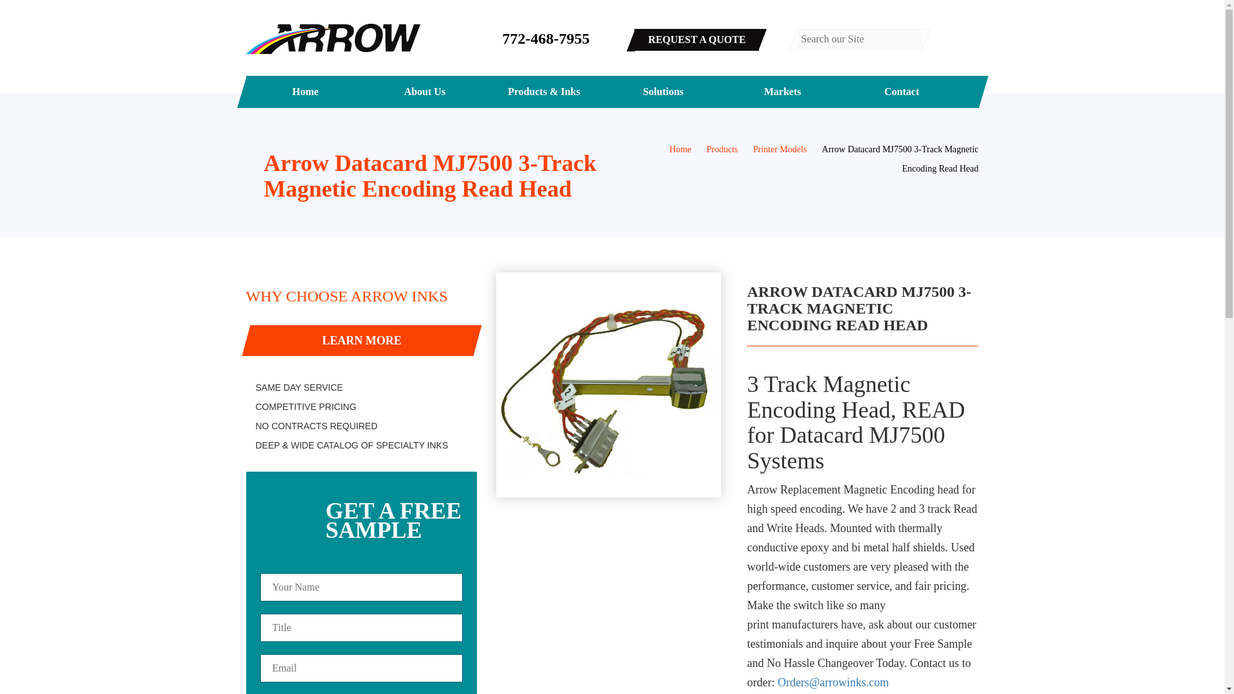  Describe the element at coordinates (544, 91) in the screenshot. I see `Digital Inks, UV Inks, LED Inks, Curable Inks` at that location.